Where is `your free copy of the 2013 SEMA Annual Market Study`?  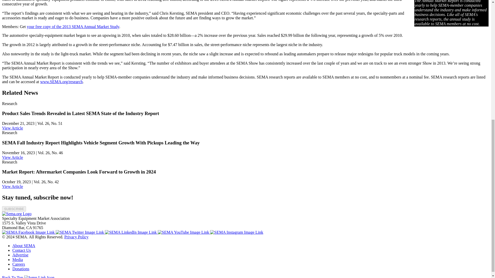 your free copy of the 2013 SEMA Annual Market Study is located at coordinates (73, 27).